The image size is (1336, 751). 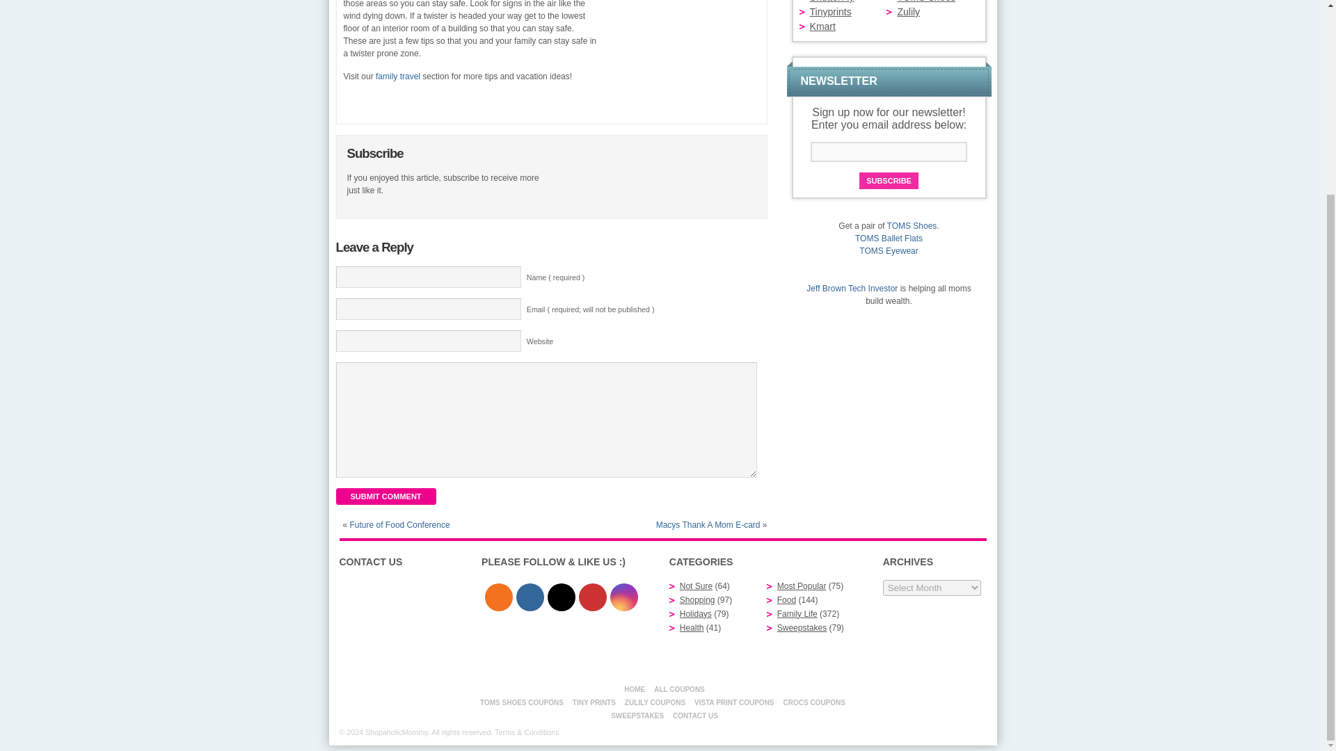 What do you see at coordinates (398, 76) in the screenshot?
I see `family travel` at bounding box center [398, 76].